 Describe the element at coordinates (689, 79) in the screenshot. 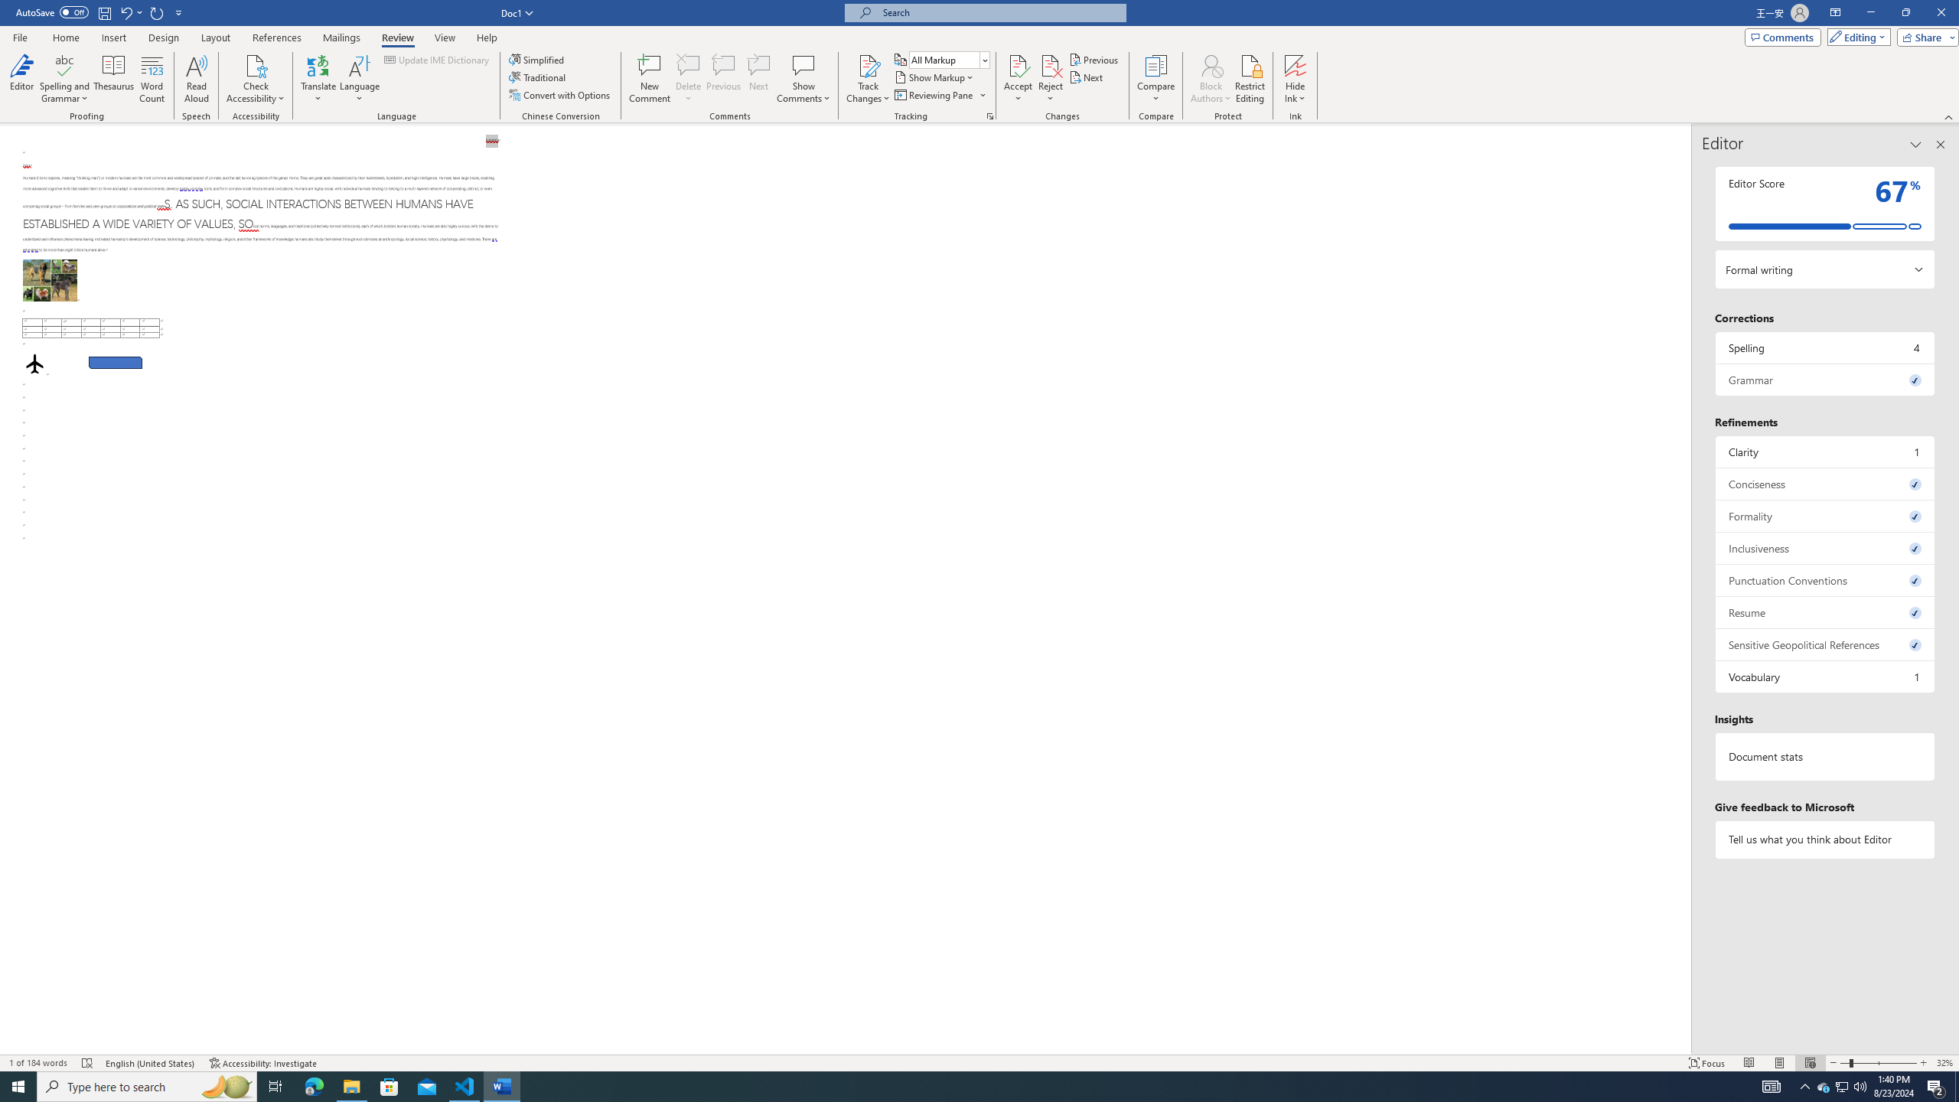

I see `Delete` at that location.